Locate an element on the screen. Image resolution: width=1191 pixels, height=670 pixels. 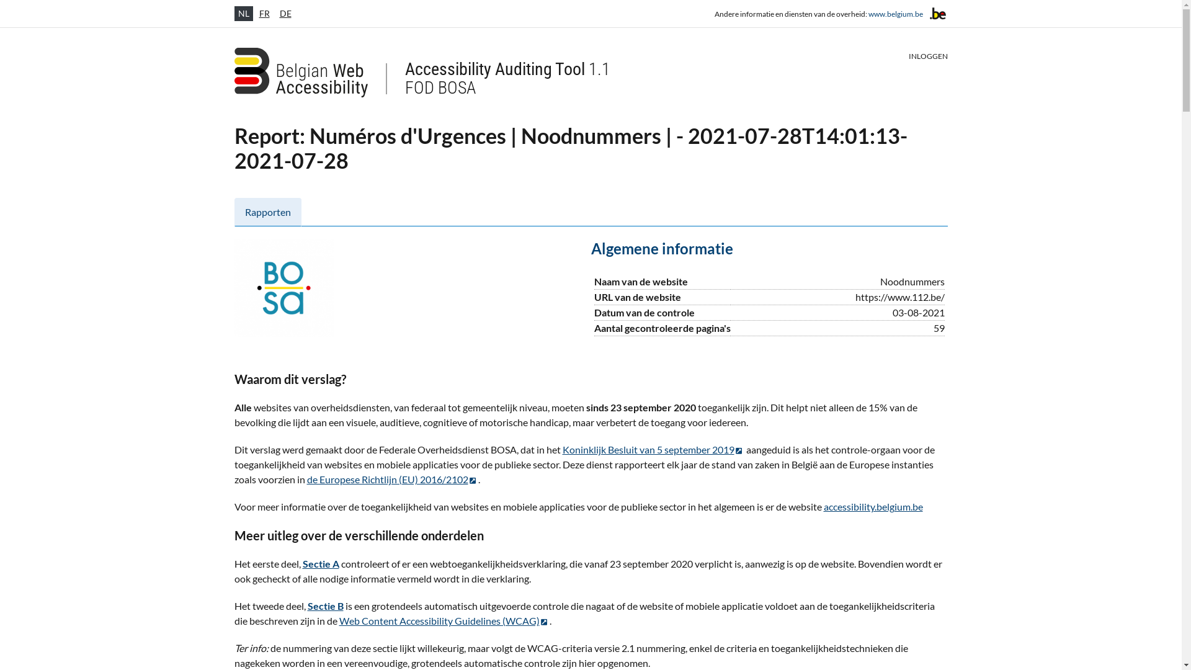
INLOGGEN is located at coordinates (928, 56).